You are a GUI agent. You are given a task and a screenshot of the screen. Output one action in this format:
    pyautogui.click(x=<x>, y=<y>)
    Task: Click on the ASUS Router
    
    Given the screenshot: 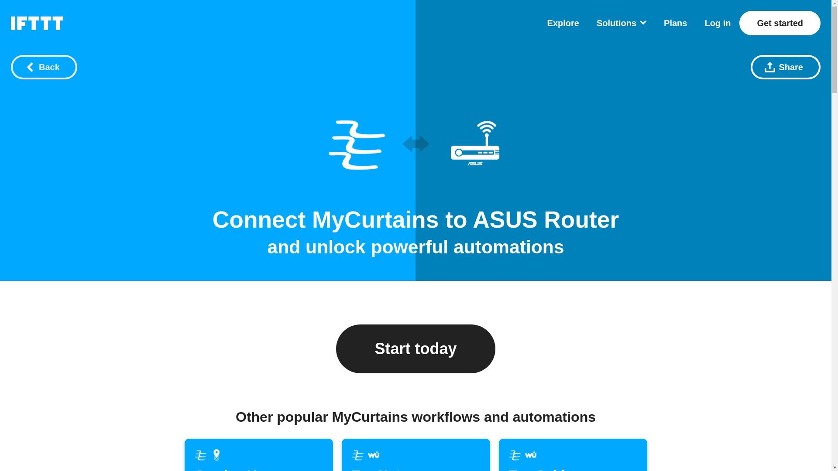 What is the action you would take?
    pyautogui.click(x=474, y=143)
    